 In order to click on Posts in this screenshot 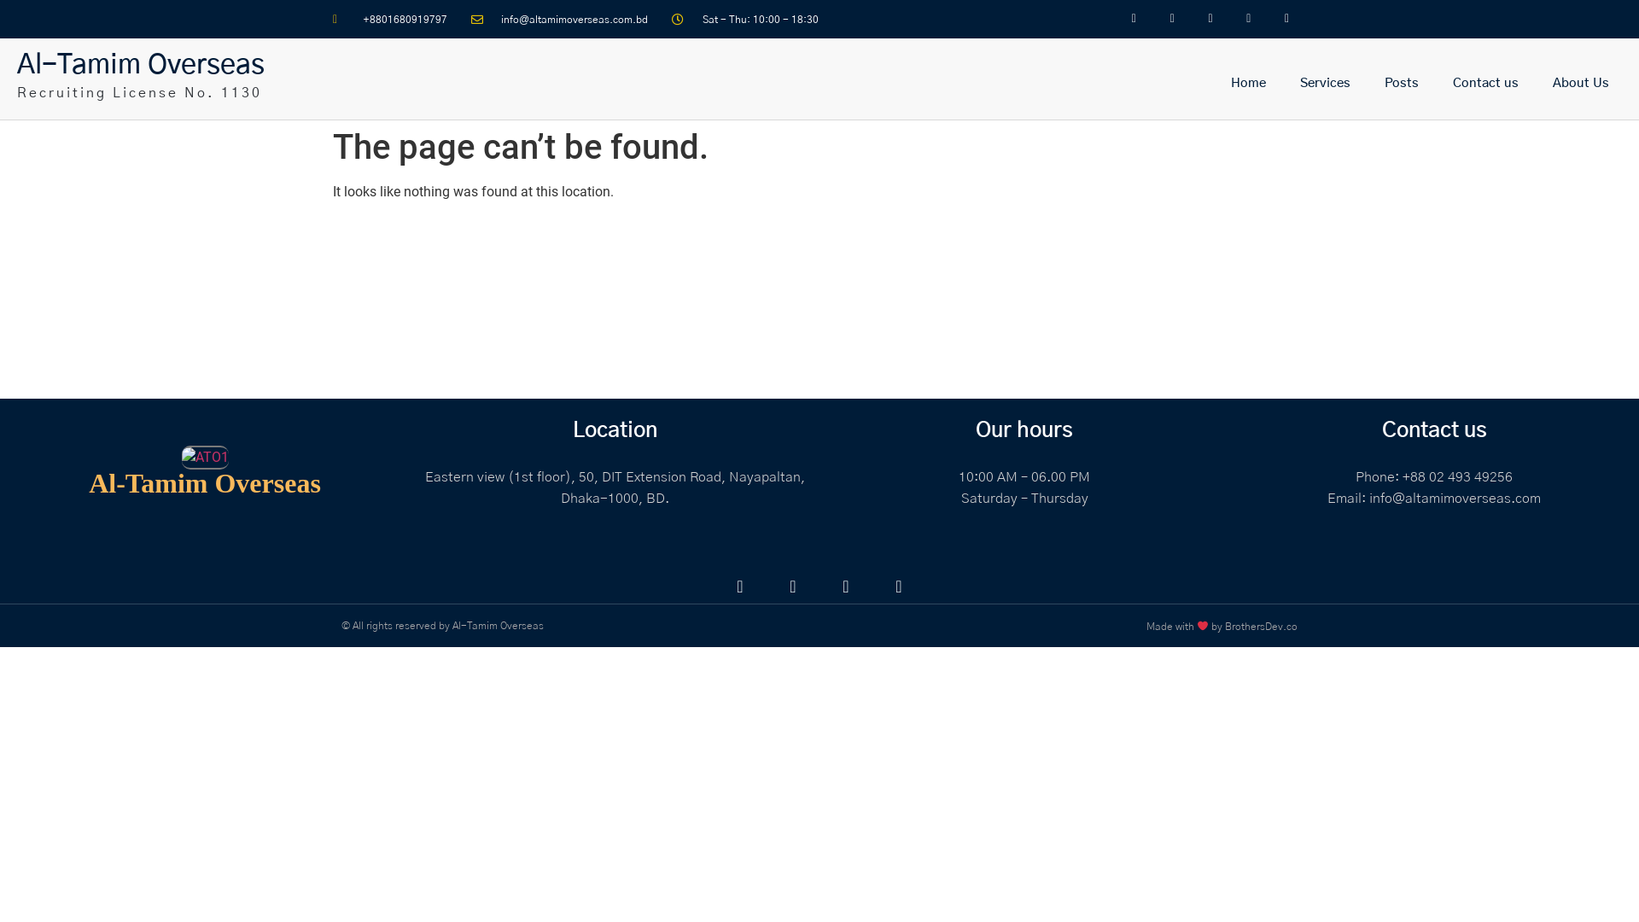, I will do `click(1402, 84)`.